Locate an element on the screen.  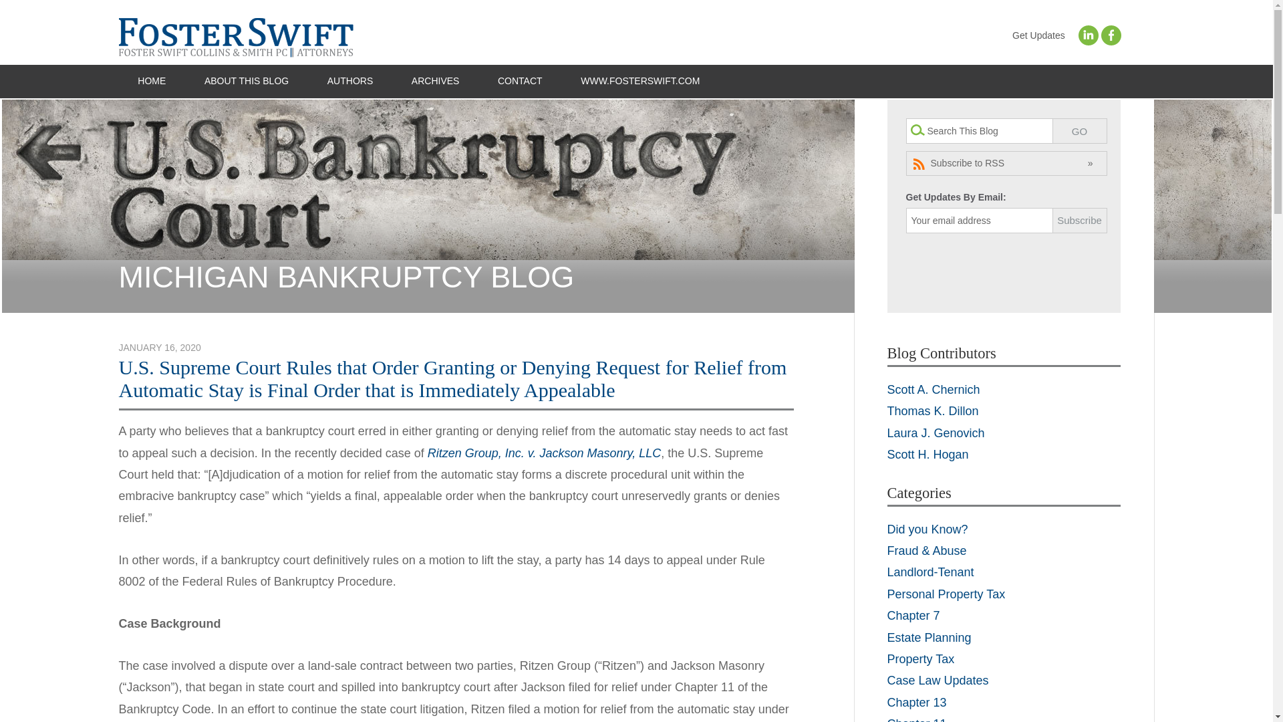
Chapter 11 is located at coordinates (917, 719).